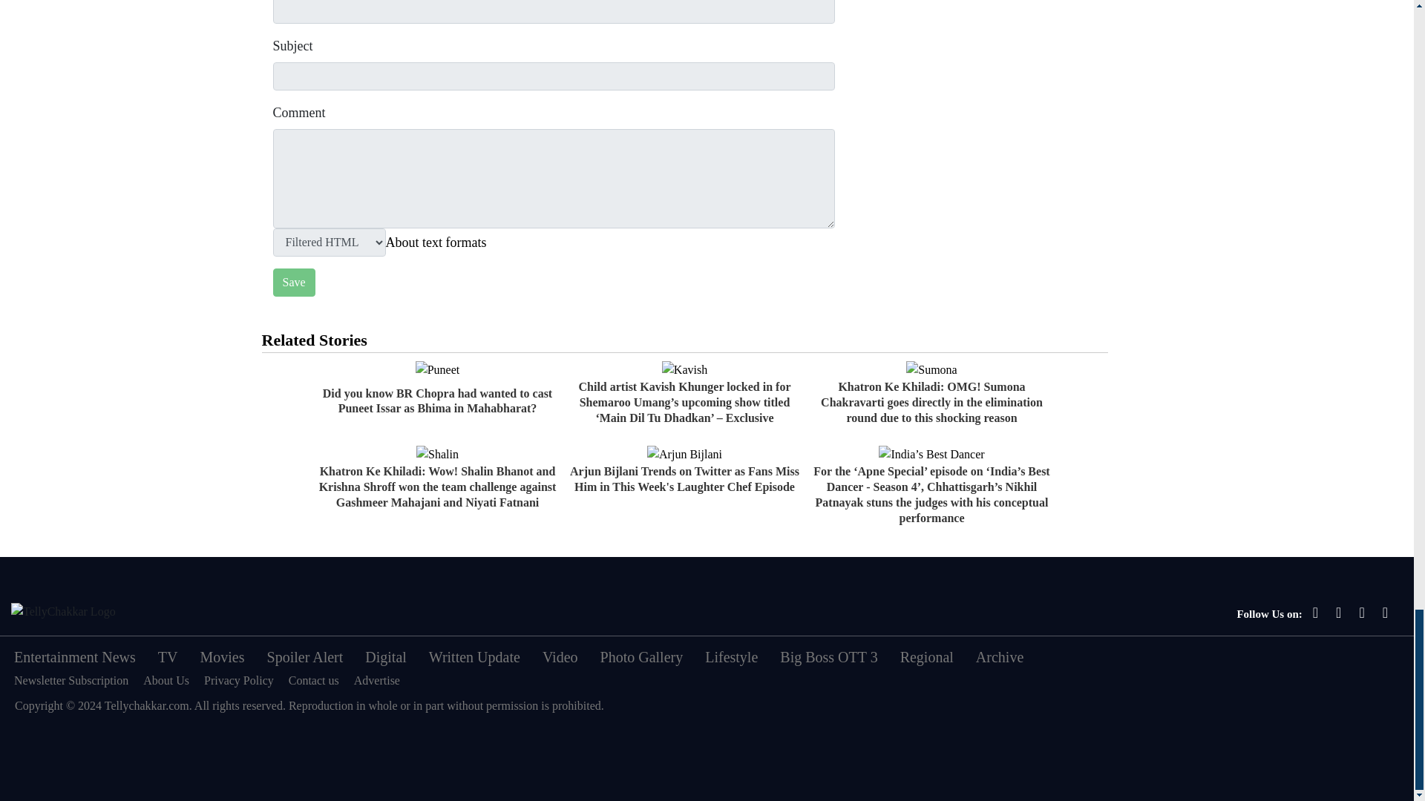 The image size is (1425, 801). What do you see at coordinates (438, 369) in the screenshot?
I see `Puneet ` at bounding box center [438, 369].